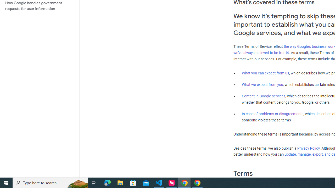 This screenshot has width=335, height=188. What do you see at coordinates (265, 73) in the screenshot?
I see `What you can expect from us` at bounding box center [265, 73].